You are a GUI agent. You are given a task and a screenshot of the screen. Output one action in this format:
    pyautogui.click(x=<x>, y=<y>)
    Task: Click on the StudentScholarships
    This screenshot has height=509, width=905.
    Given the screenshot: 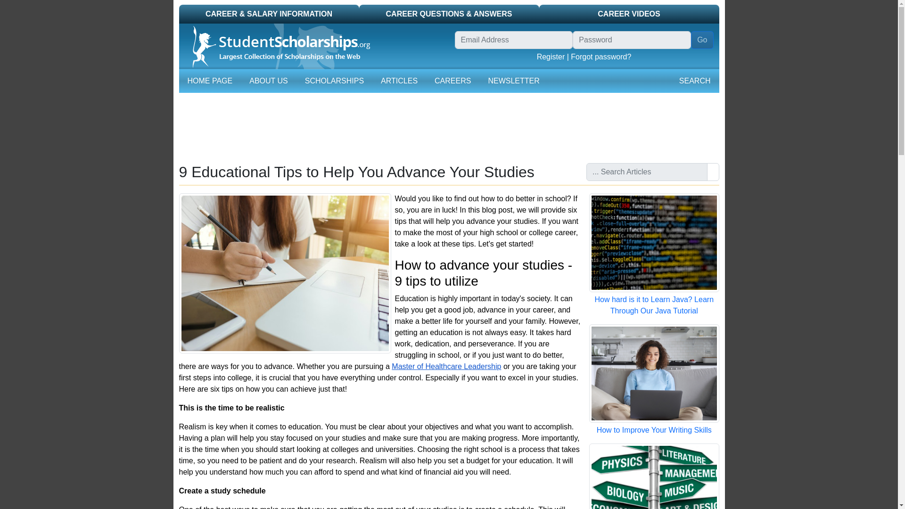 What is the action you would take?
    pyautogui.click(x=277, y=46)
    